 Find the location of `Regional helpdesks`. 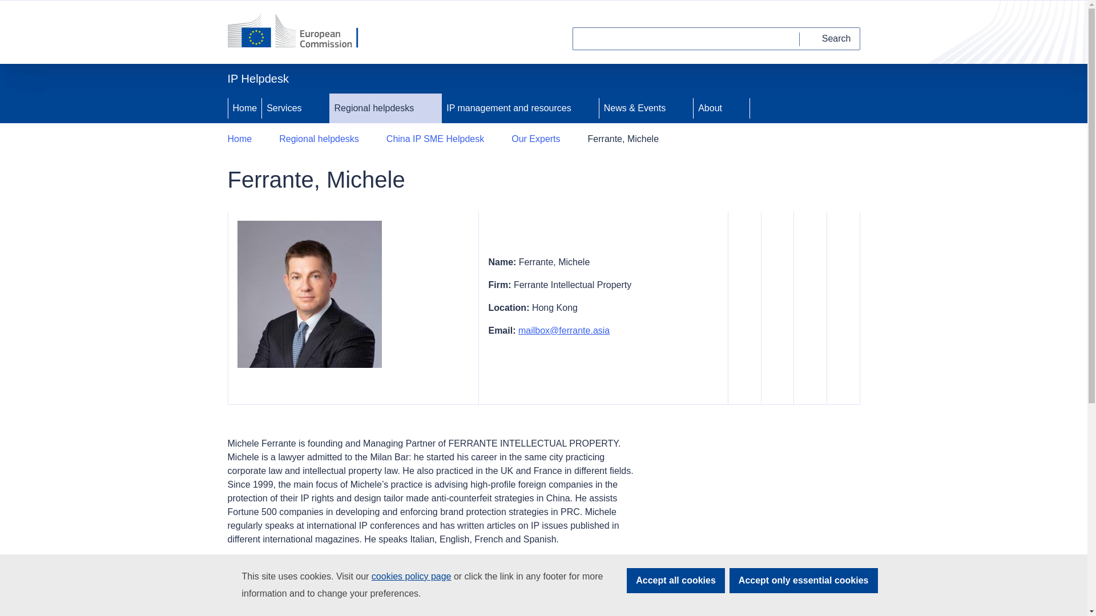

Regional helpdesks is located at coordinates (373, 108).